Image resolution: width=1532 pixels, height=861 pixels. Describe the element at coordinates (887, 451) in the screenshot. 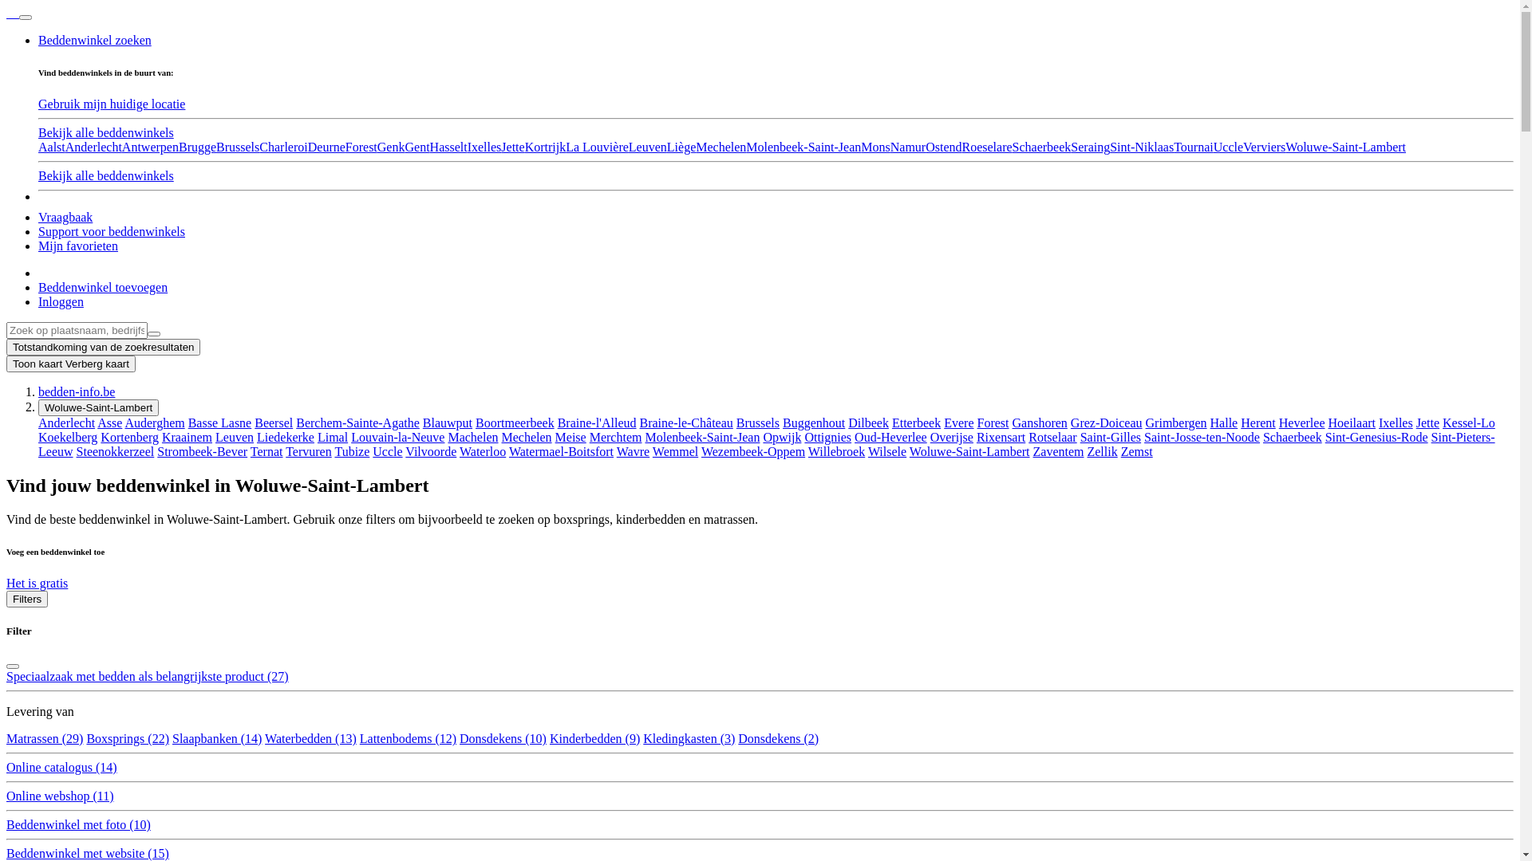

I see `Wilsele` at that location.